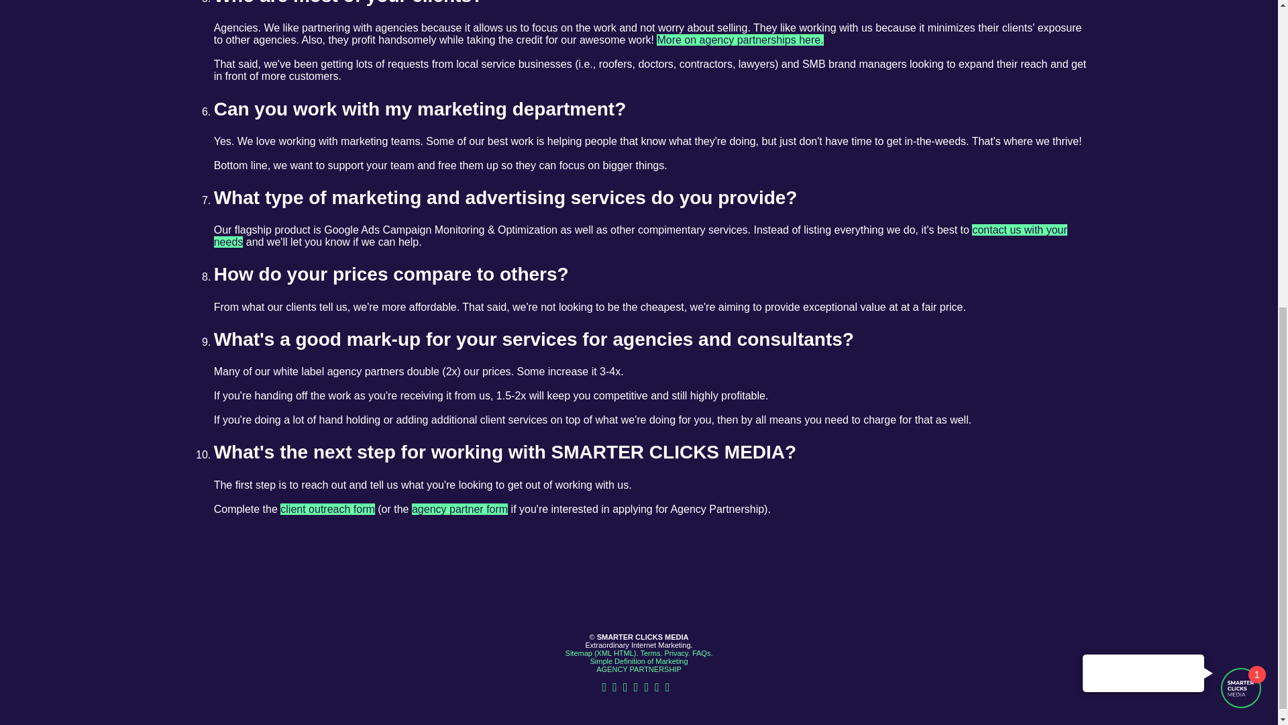  I want to click on Terms., so click(651, 652).